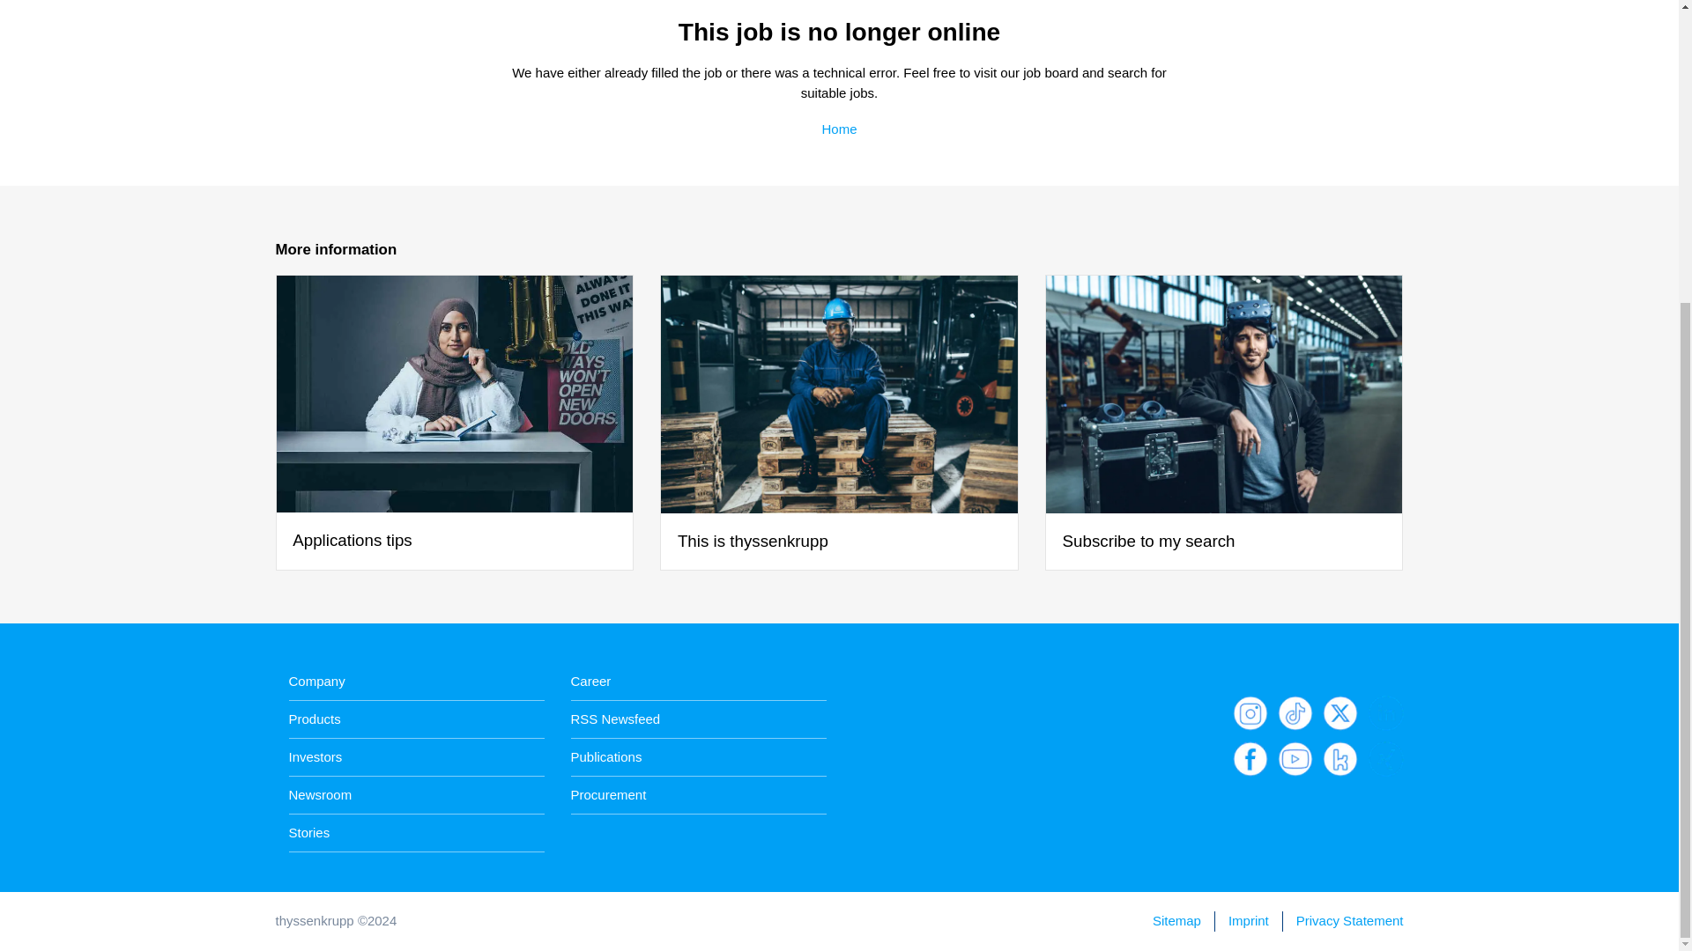 The image size is (1692, 951). Describe the element at coordinates (317, 682) in the screenshot. I see `Company` at that location.